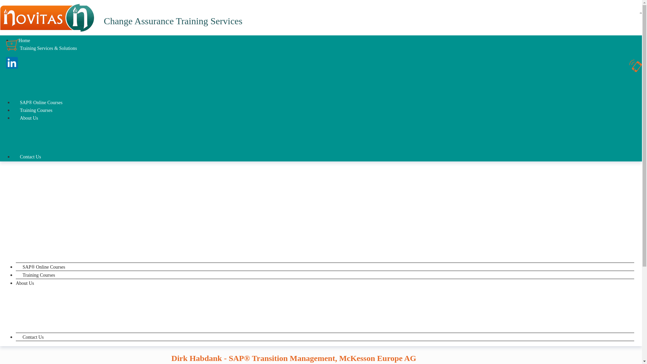 This screenshot has height=364, width=647. What do you see at coordinates (13, 49) in the screenshot?
I see `0` at bounding box center [13, 49].